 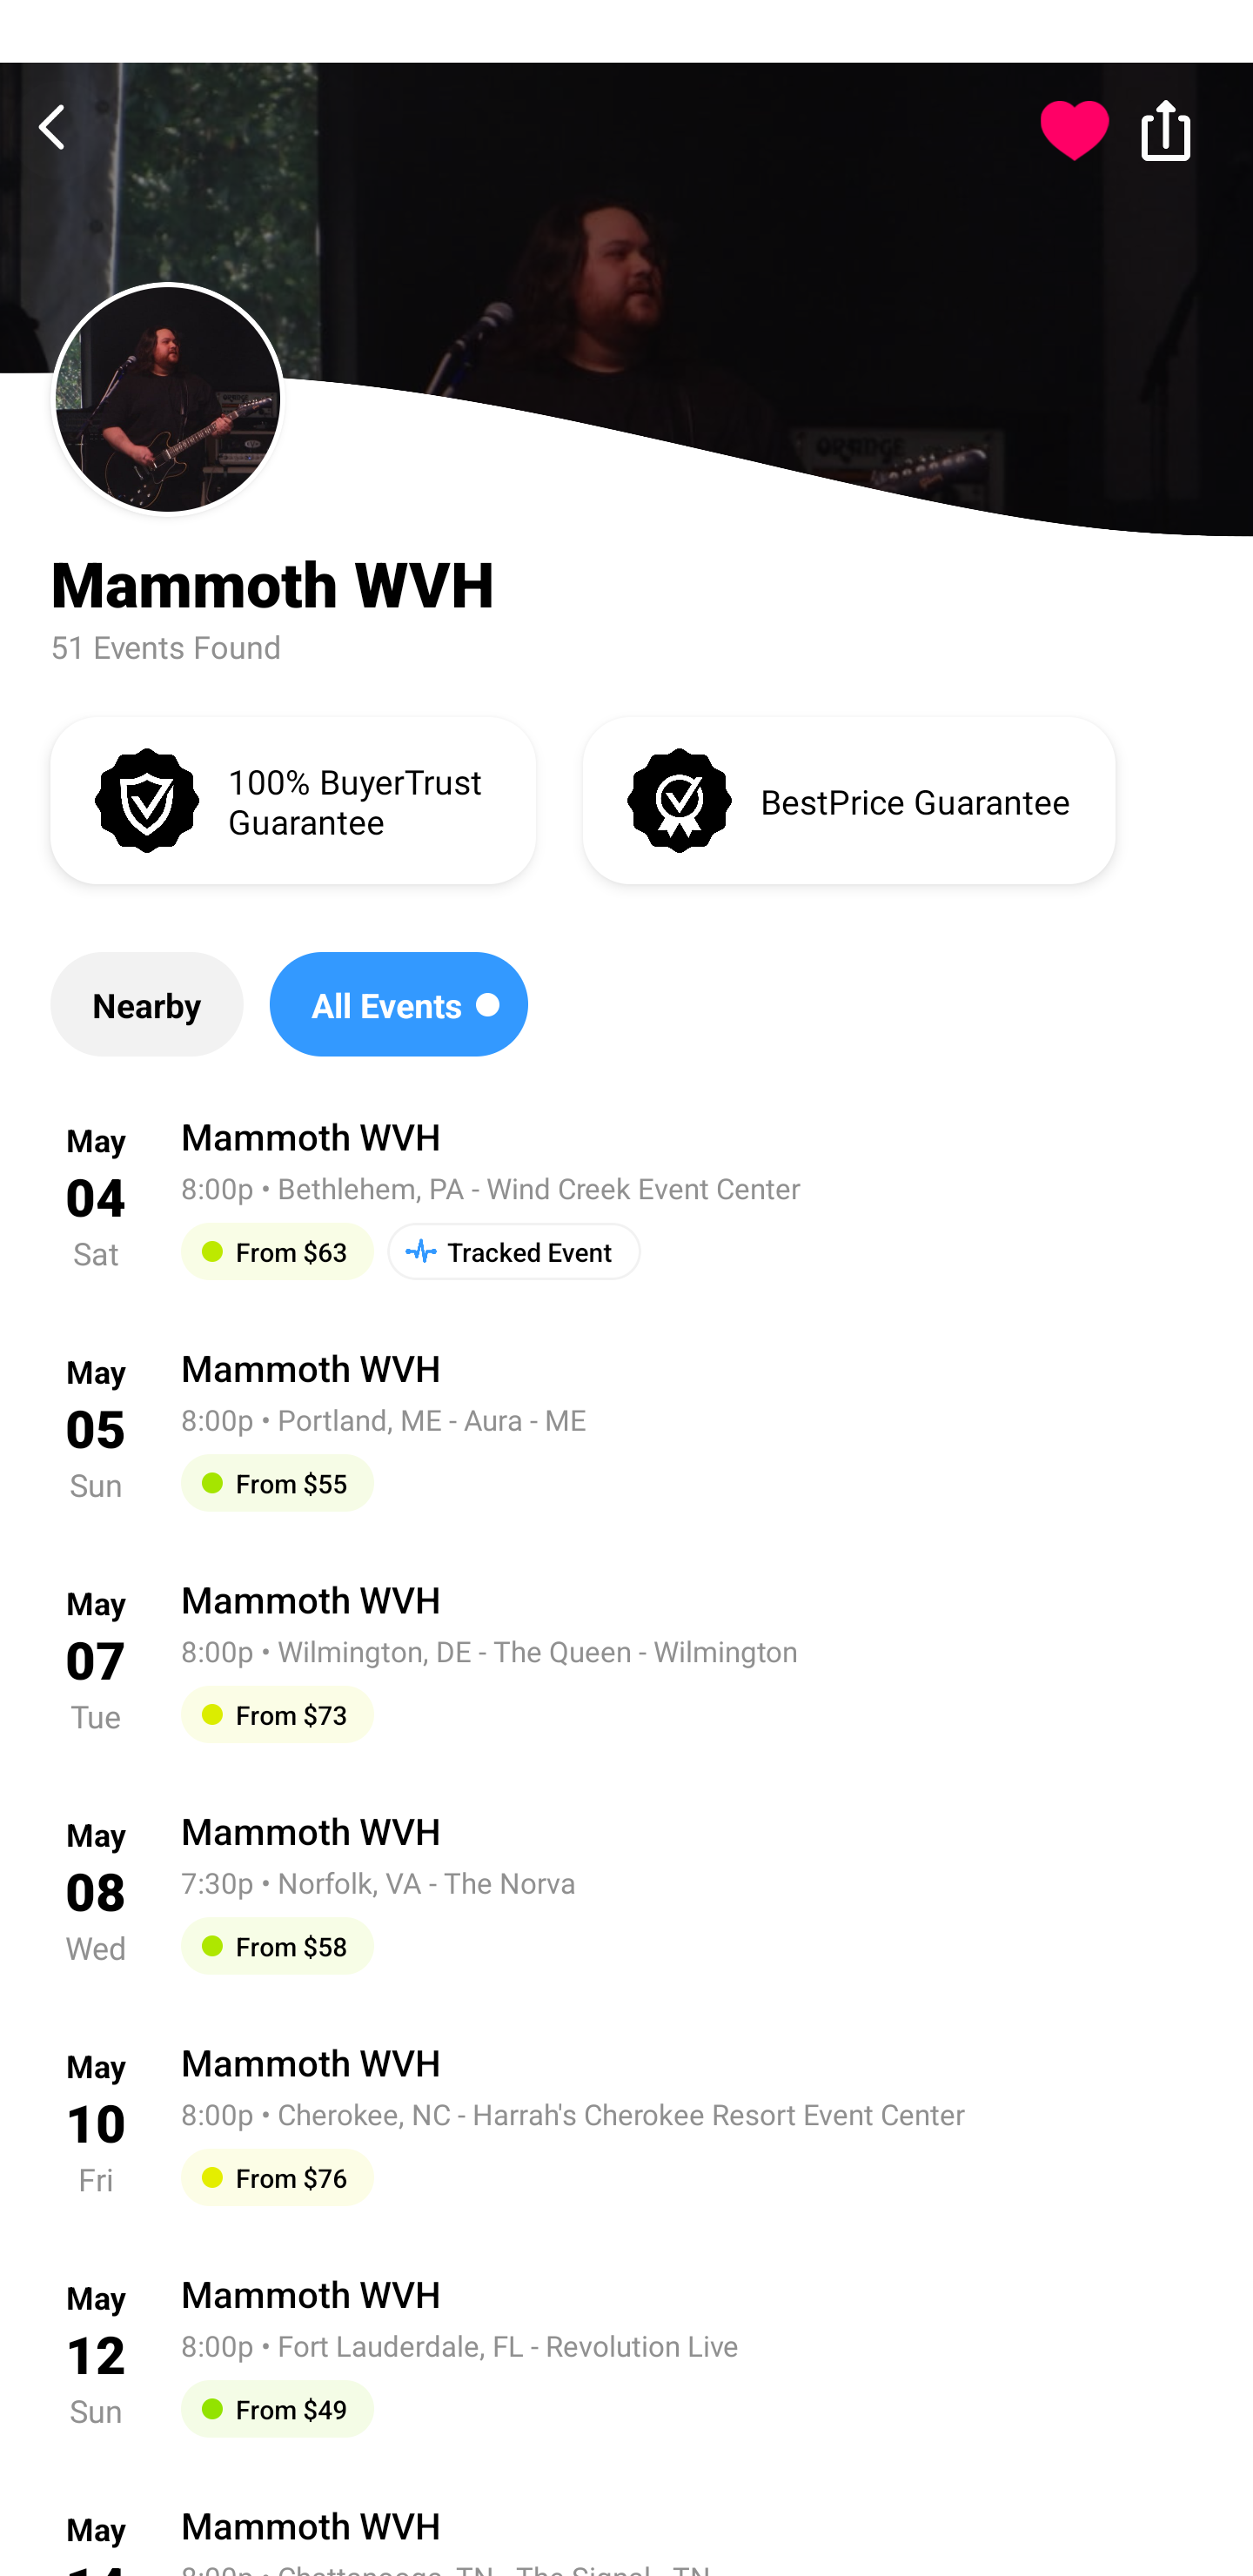 What do you see at coordinates (146, 1004) in the screenshot?
I see `Nearby` at bounding box center [146, 1004].